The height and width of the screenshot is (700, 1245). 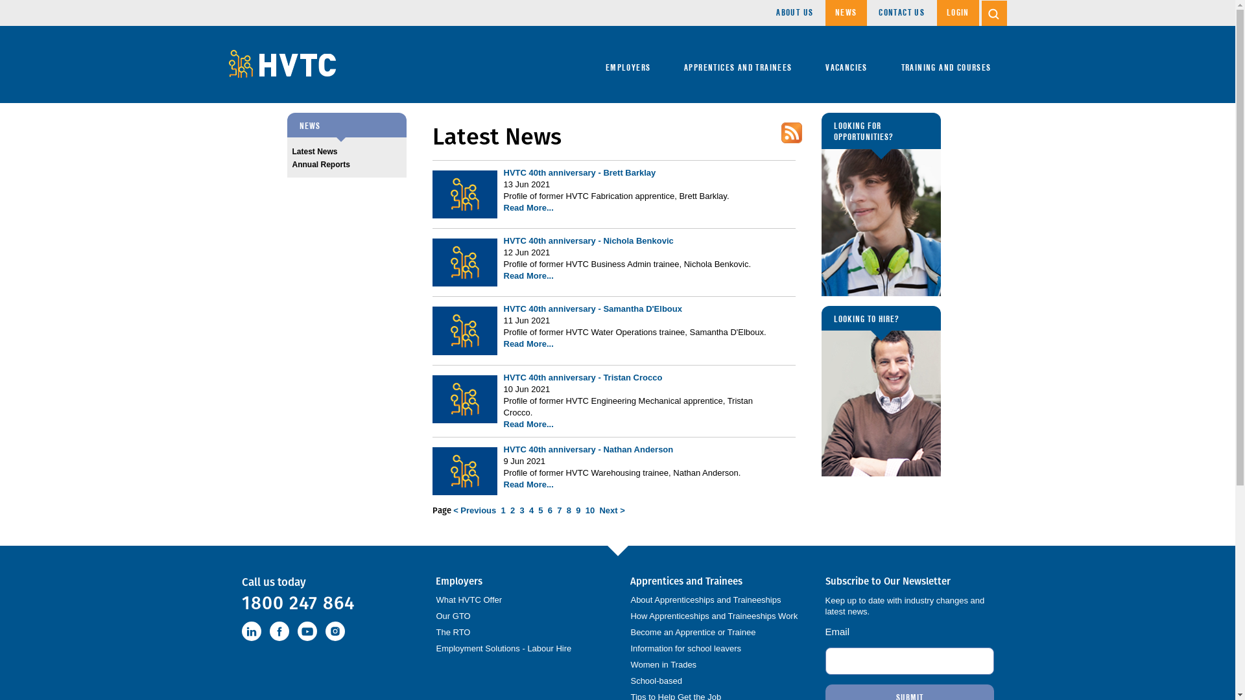 I want to click on The RTO, so click(x=453, y=633).